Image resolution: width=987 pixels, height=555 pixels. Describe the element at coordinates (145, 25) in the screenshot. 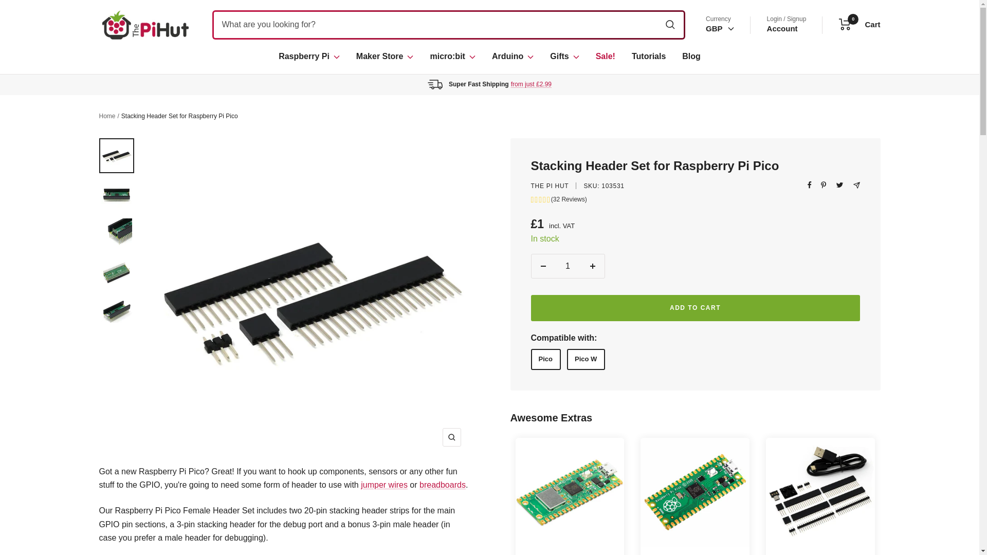

I see `The Pi Hut` at that location.